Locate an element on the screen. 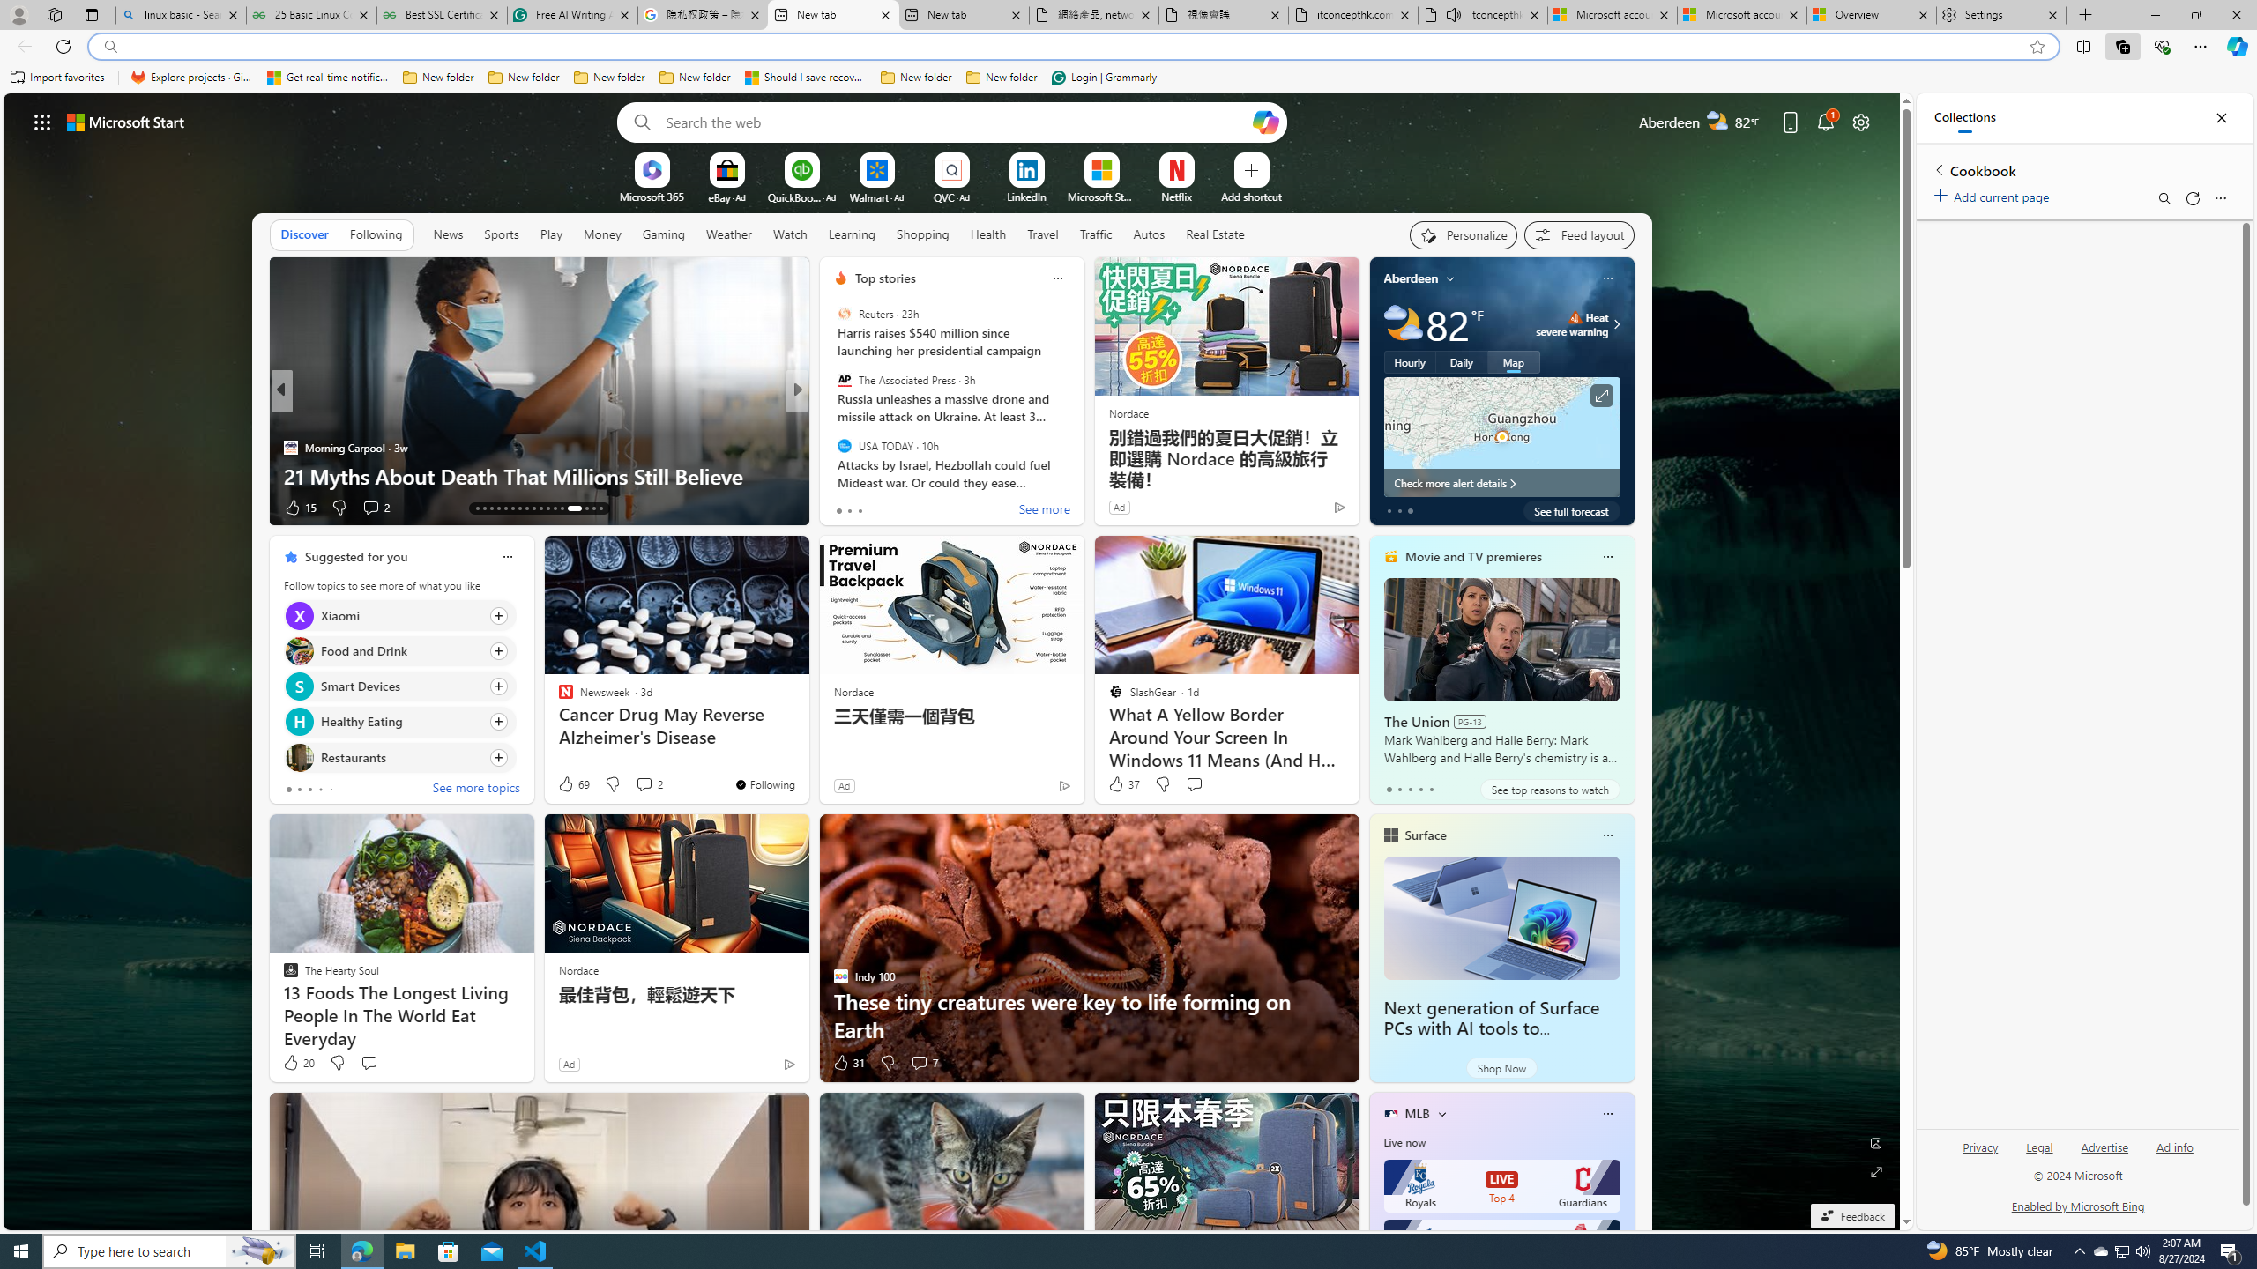 The image size is (2257, 1269). Login | Grammarly is located at coordinates (1104, 78).